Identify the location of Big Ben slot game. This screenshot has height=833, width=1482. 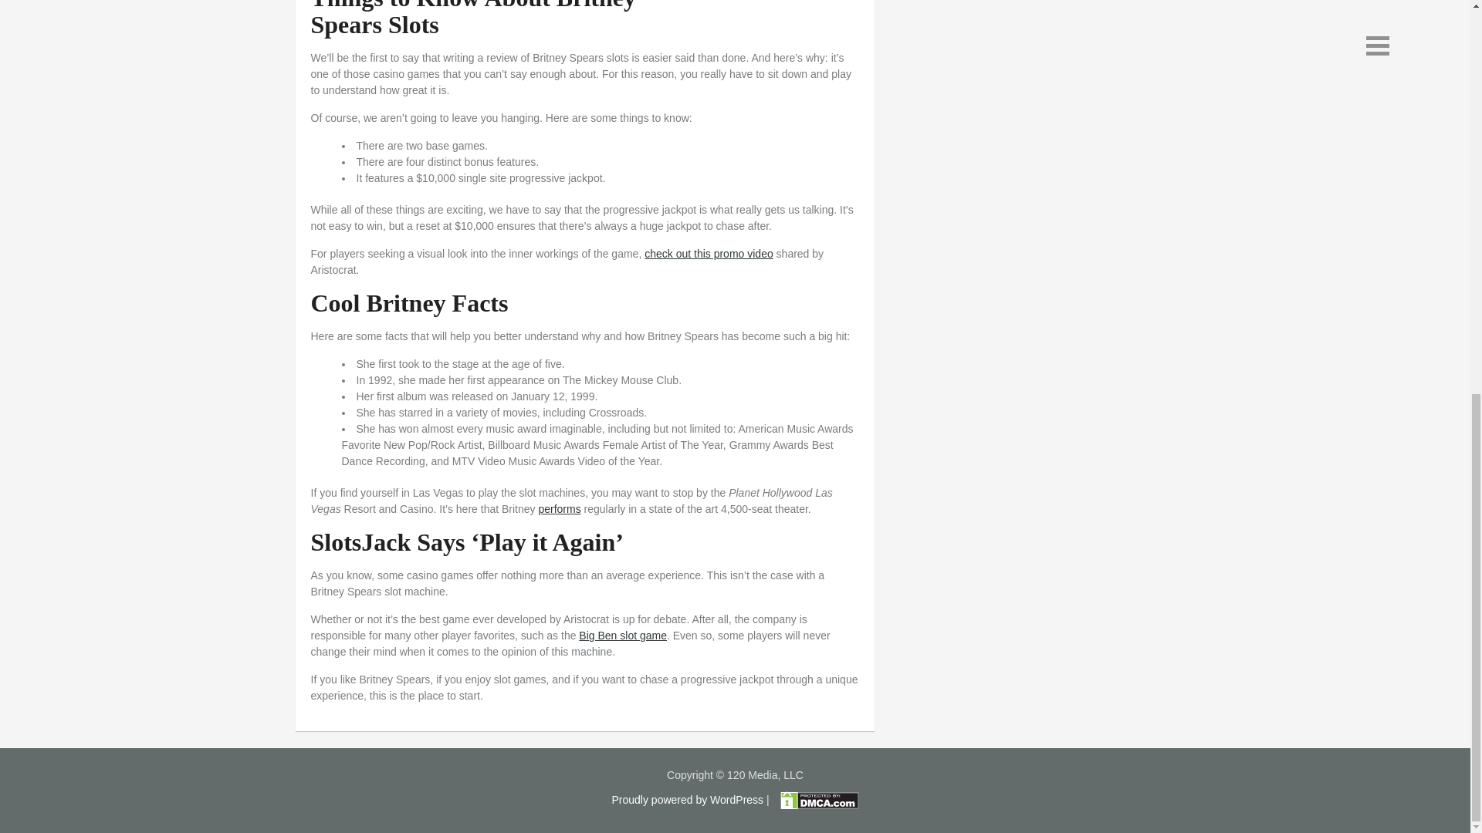
(623, 636).